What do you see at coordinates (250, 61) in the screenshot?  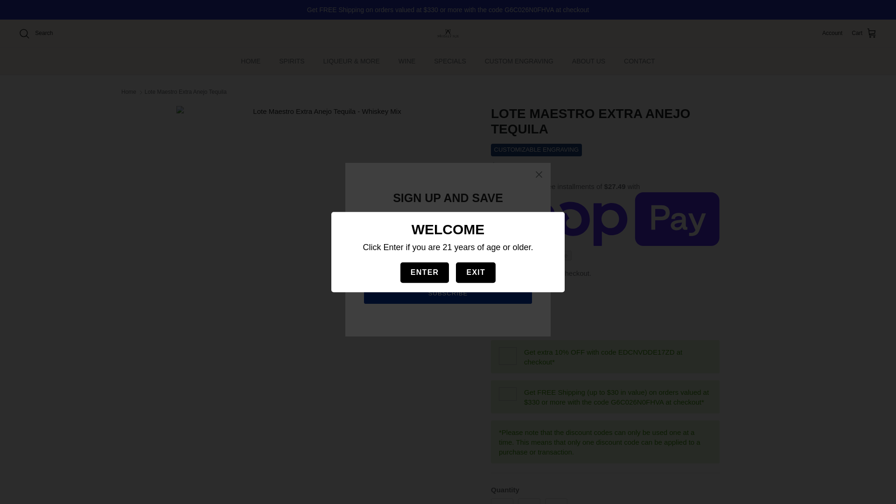 I see `HOME` at bounding box center [250, 61].